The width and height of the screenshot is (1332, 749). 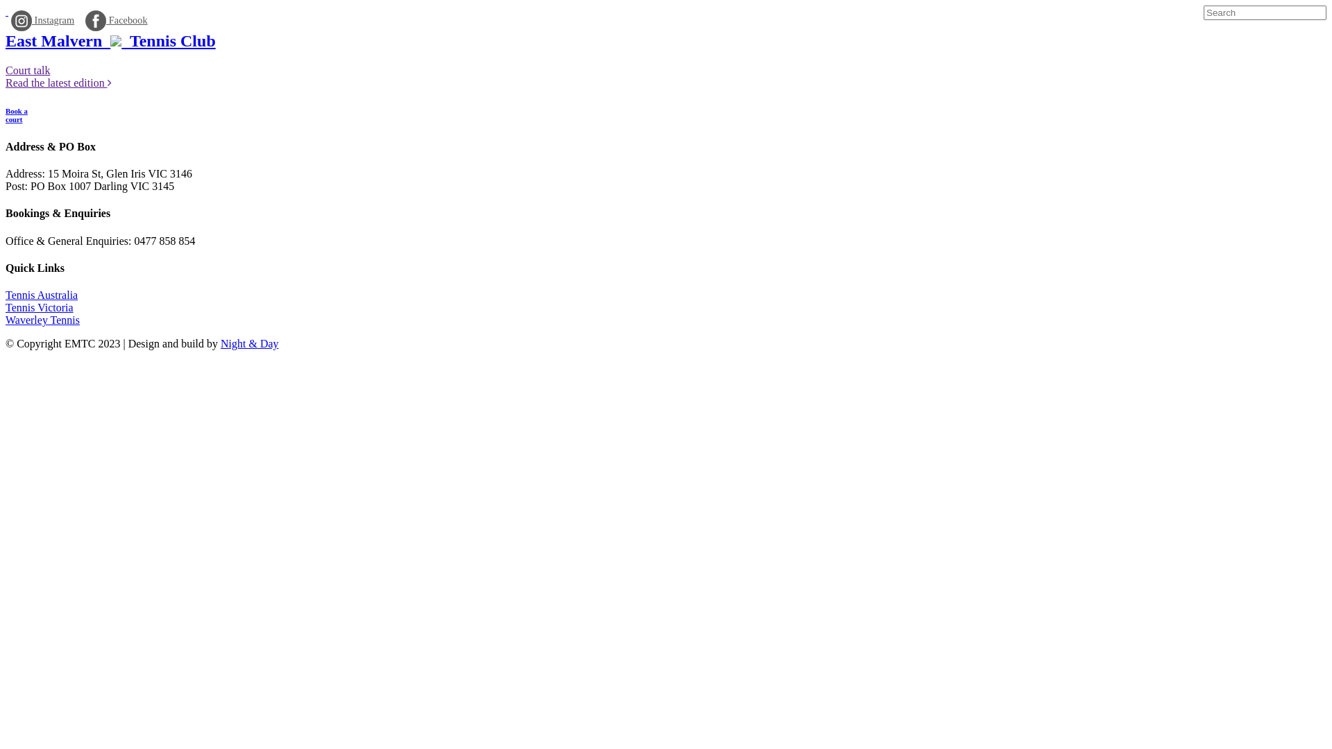 I want to click on Instagram, so click(x=43, y=21).